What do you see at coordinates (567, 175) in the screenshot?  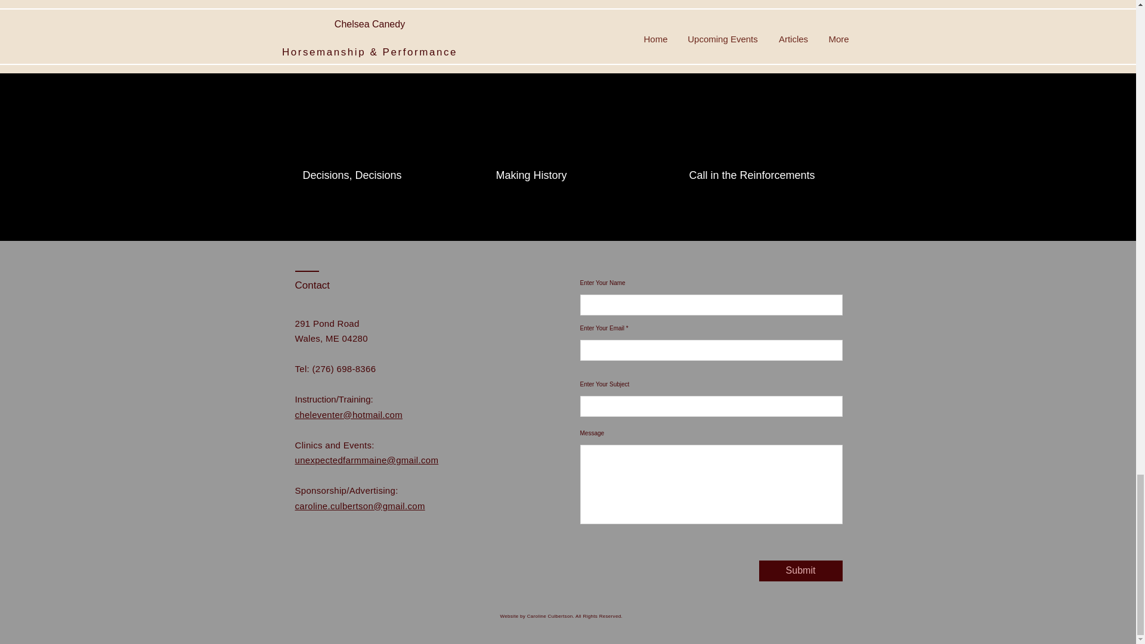 I see `Making History` at bounding box center [567, 175].